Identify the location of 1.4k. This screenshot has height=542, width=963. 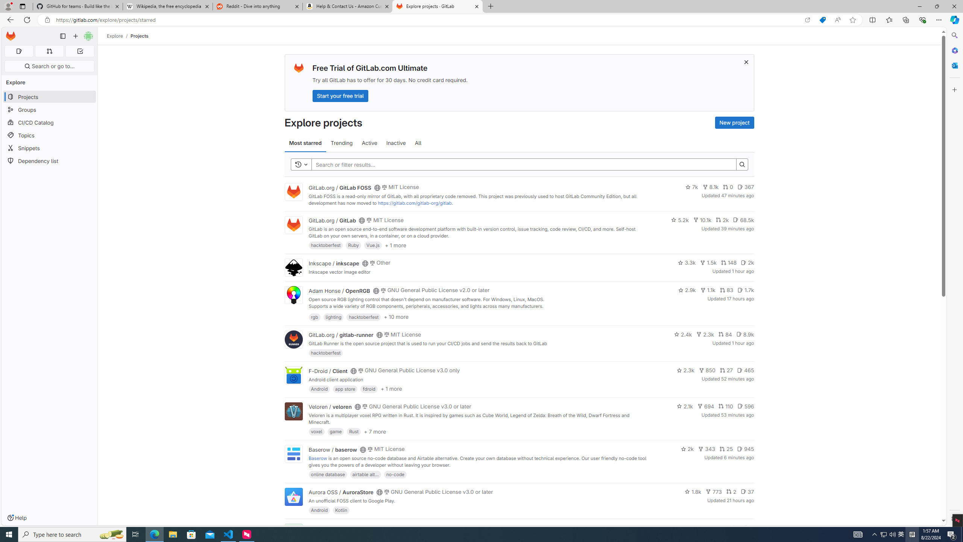
(697, 528).